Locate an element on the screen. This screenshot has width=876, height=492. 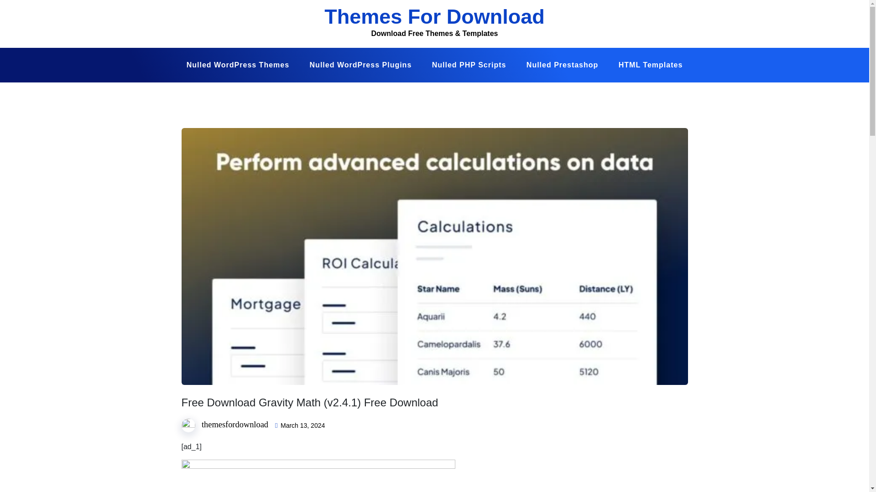
Nulled WordPress Plugins is located at coordinates (360, 65).